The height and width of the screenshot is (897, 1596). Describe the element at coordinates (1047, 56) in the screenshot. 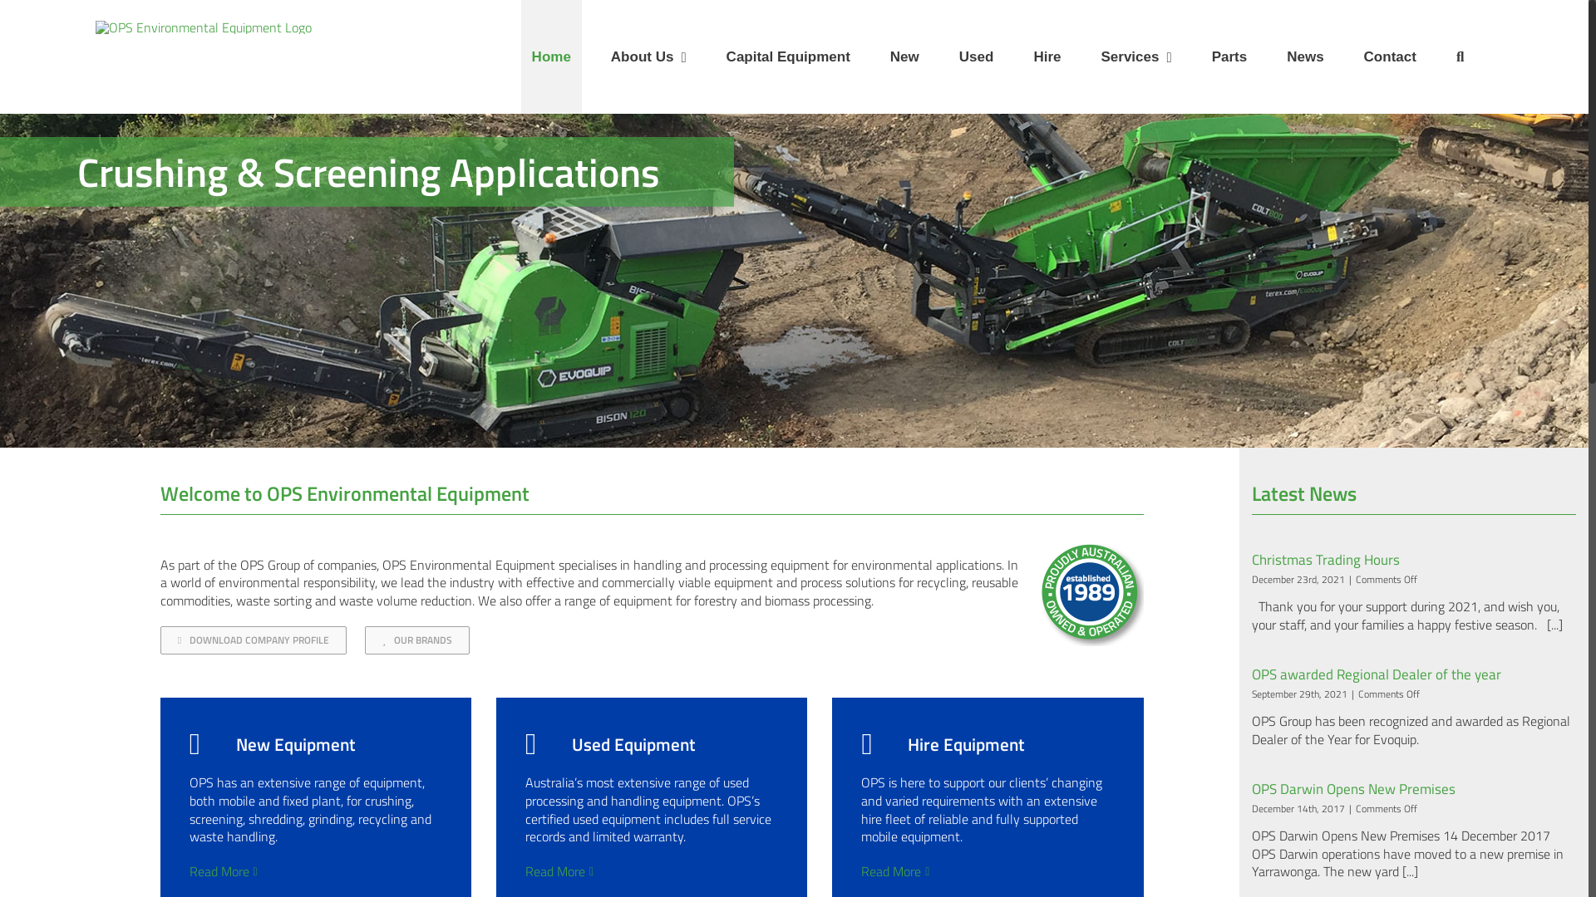

I see `Hire` at that location.